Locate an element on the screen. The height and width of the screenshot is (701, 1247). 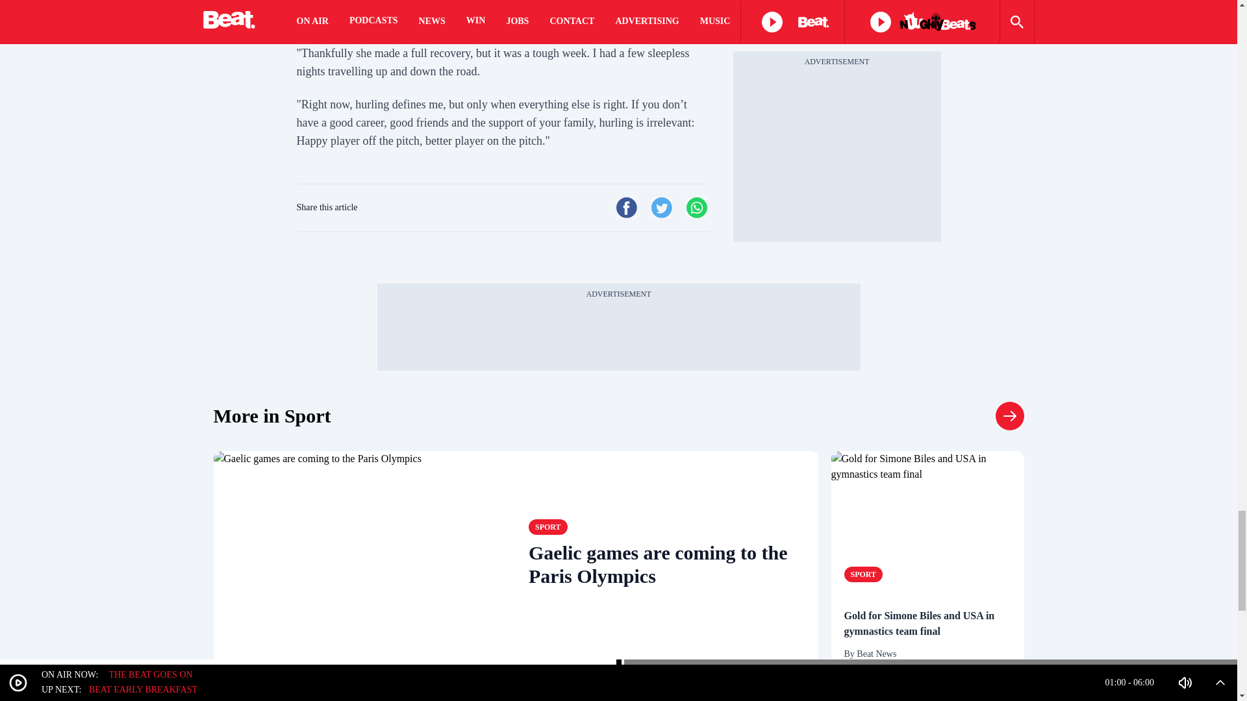
Gold for Simone Biles and USA in gymnastics team final is located at coordinates (927, 623).